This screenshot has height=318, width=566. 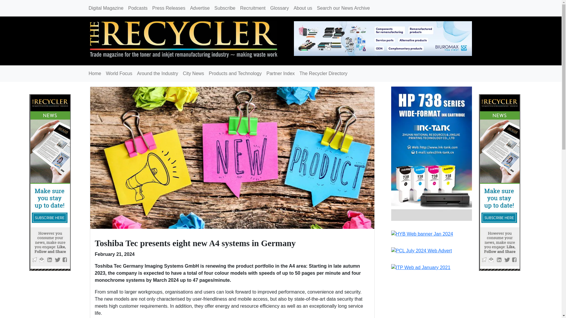 What do you see at coordinates (138, 8) in the screenshot?
I see `Podcasts` at bounding box center [138, 8].